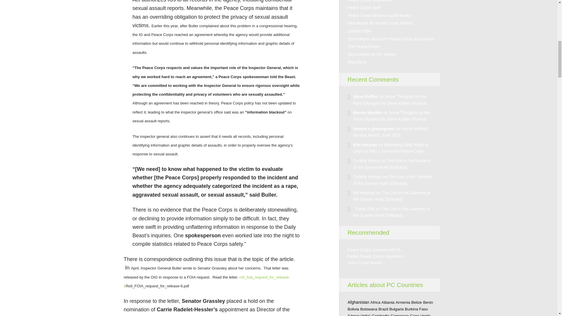 Image resolution: width=562 pixels, height=316 pixels. What do you see at coordinates (369, 309) in the screenshot?
I see `12 topics` at bounding box center [369, 309].